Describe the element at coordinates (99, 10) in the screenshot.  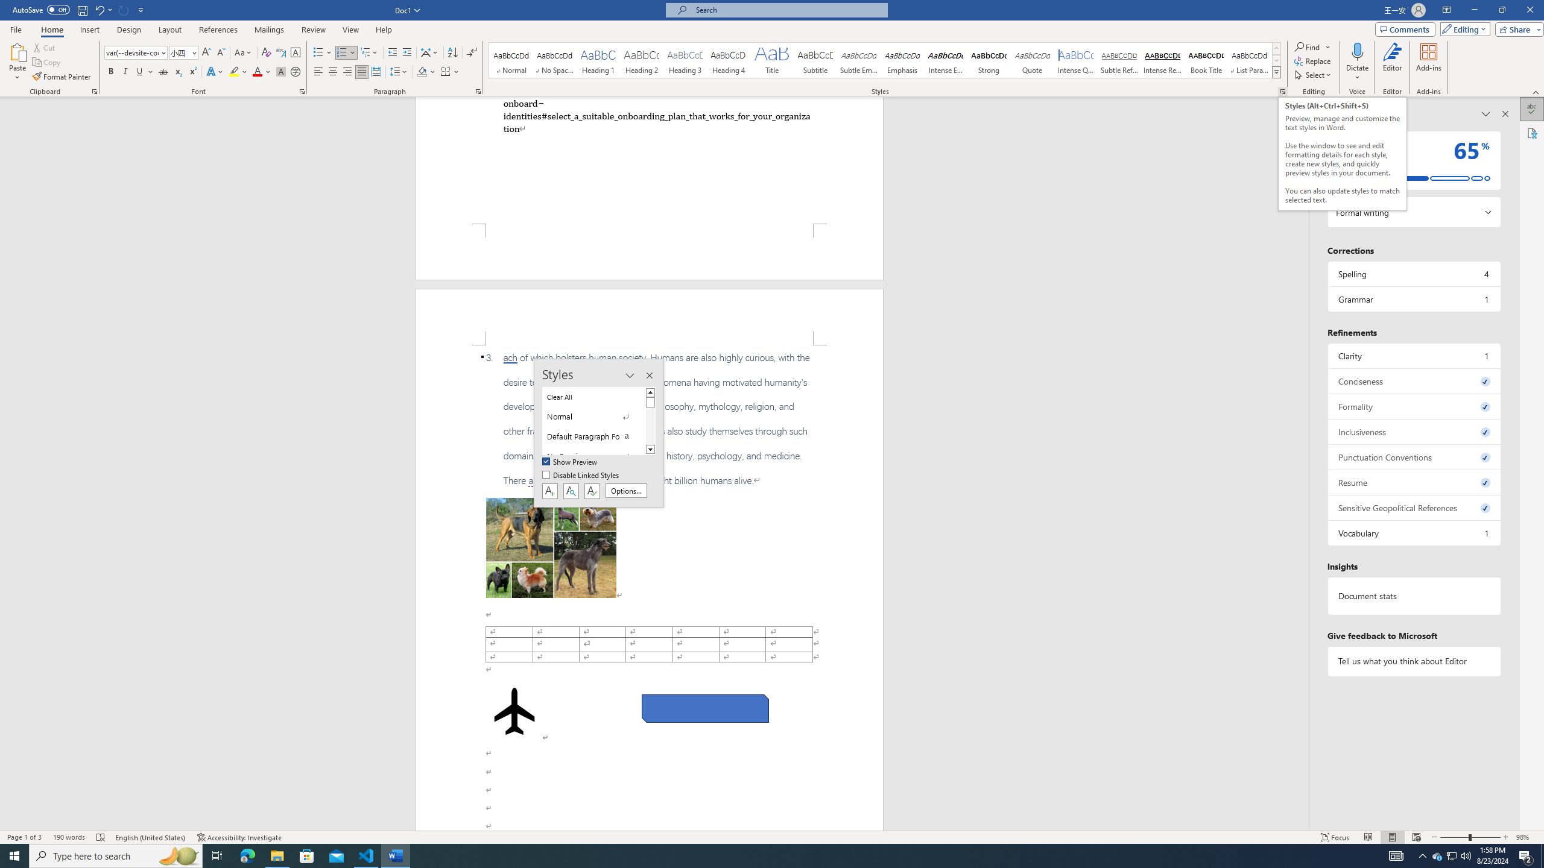
I see `Undo Apply Quick Style` at that location.